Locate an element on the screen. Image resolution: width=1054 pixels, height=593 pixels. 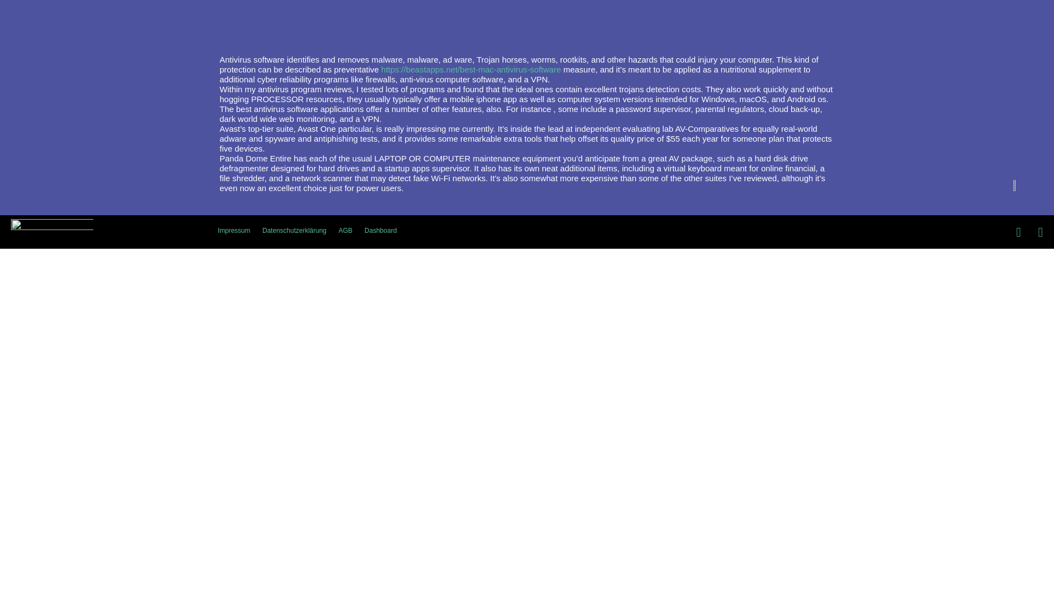
Impressum is located at coordinates (234, 231).